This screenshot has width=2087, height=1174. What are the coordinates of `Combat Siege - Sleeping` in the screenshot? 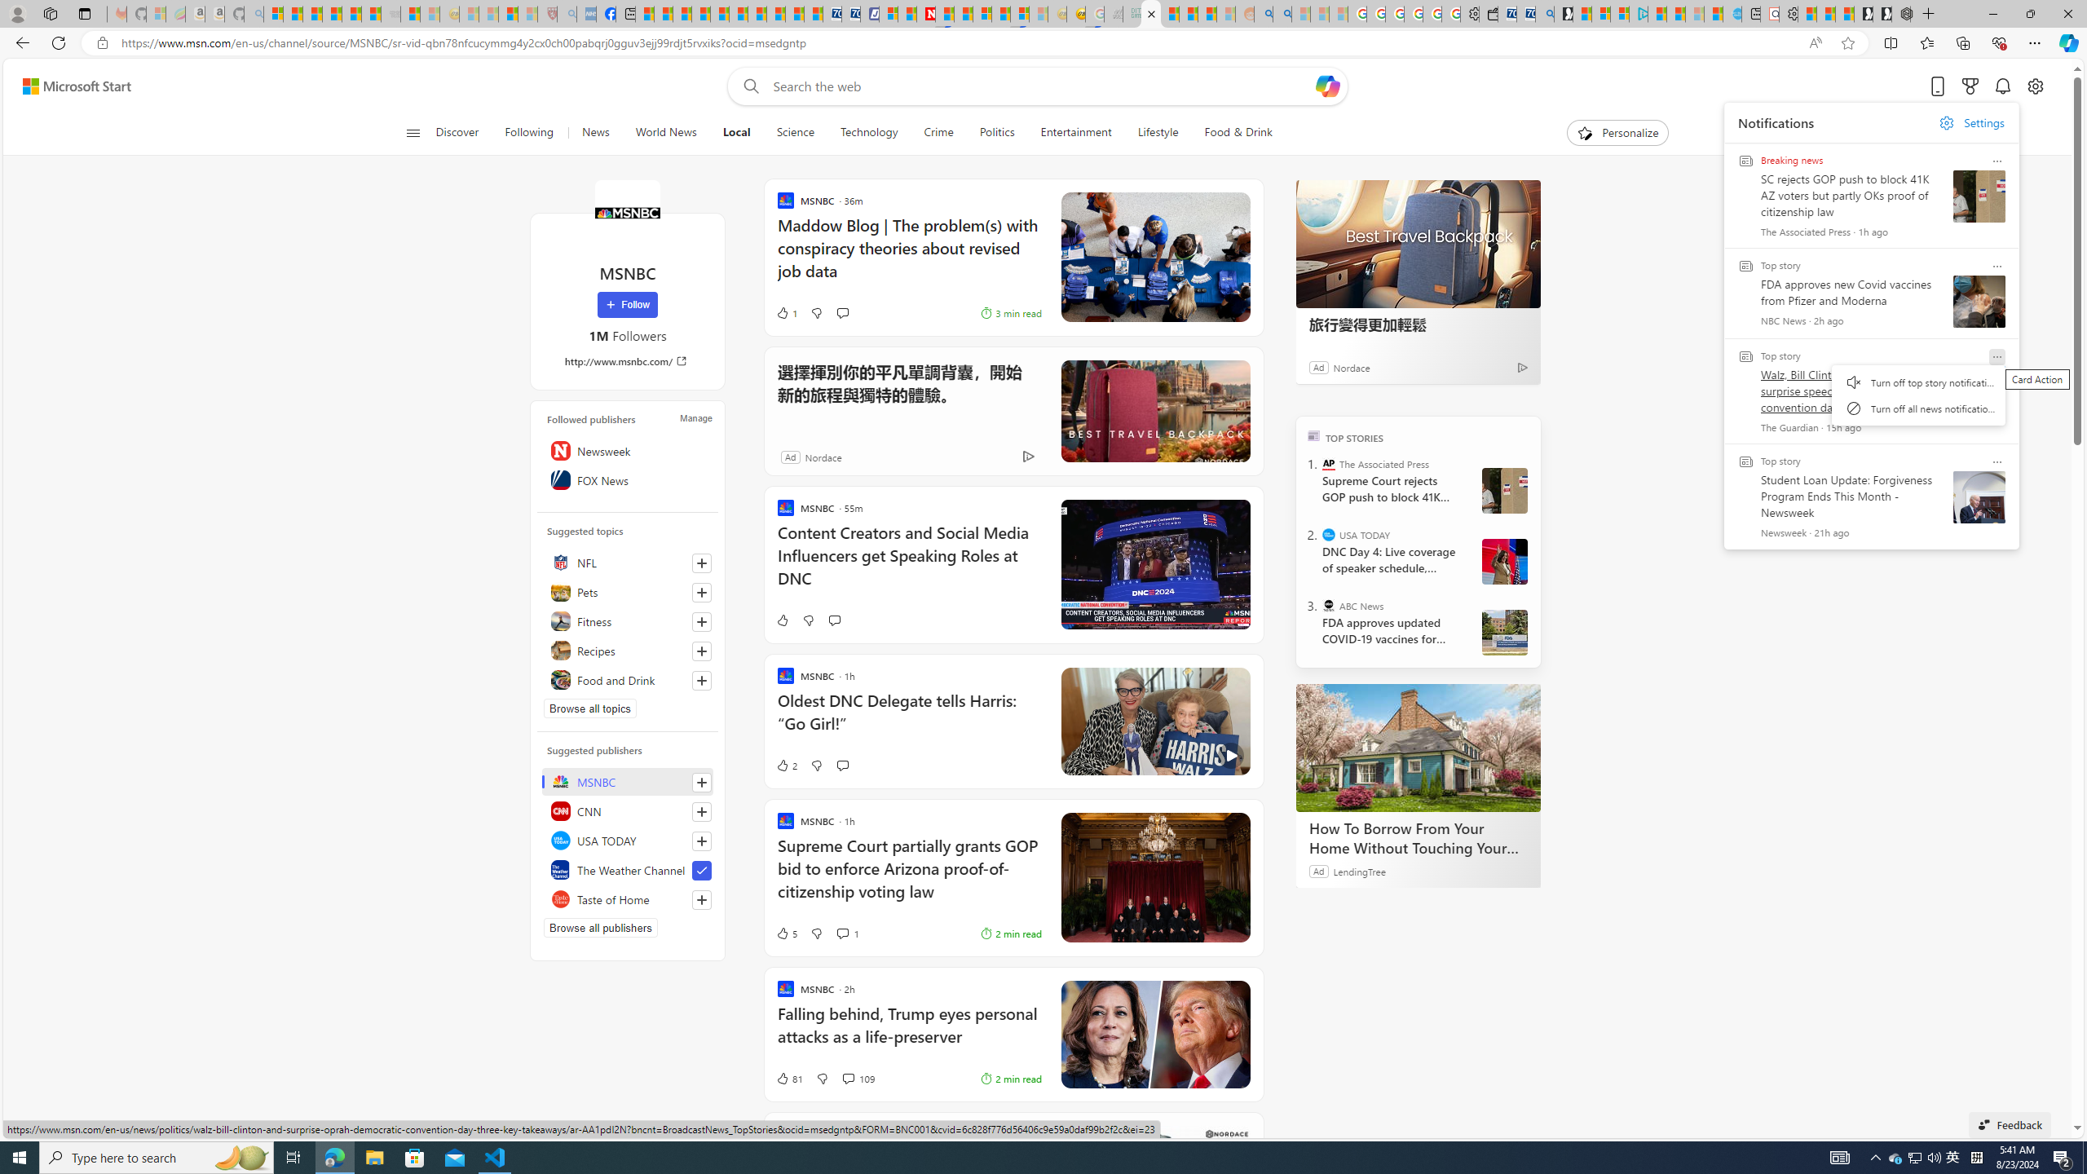 It's located at (390, 14).